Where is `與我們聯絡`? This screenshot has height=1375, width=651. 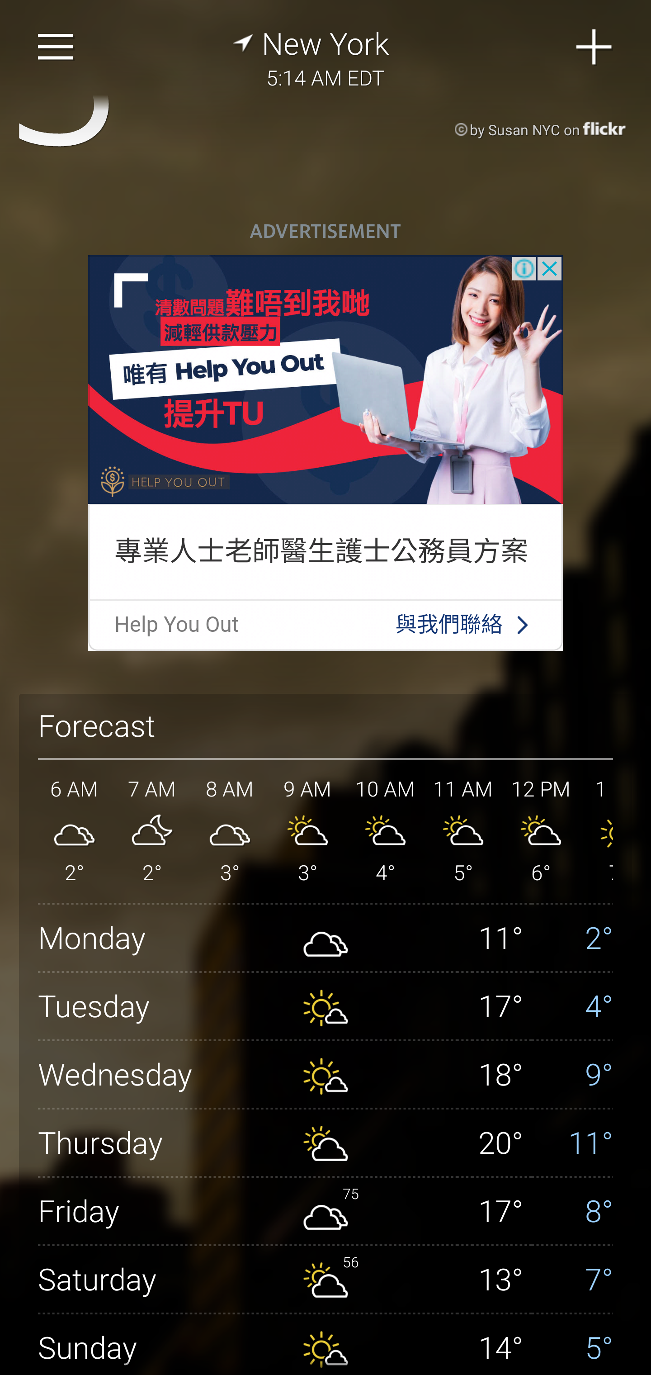
與我們聯絡 is located at coordinates (449, 624).